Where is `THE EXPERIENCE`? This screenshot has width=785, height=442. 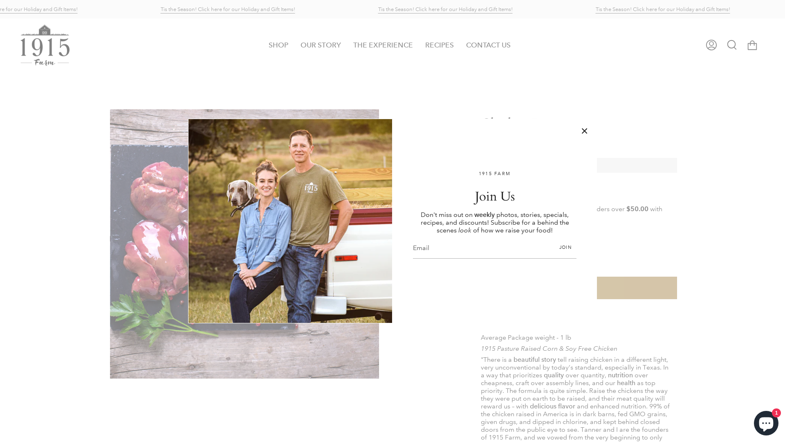 THE EXPERIENCE is located at coordinates (383, 45).